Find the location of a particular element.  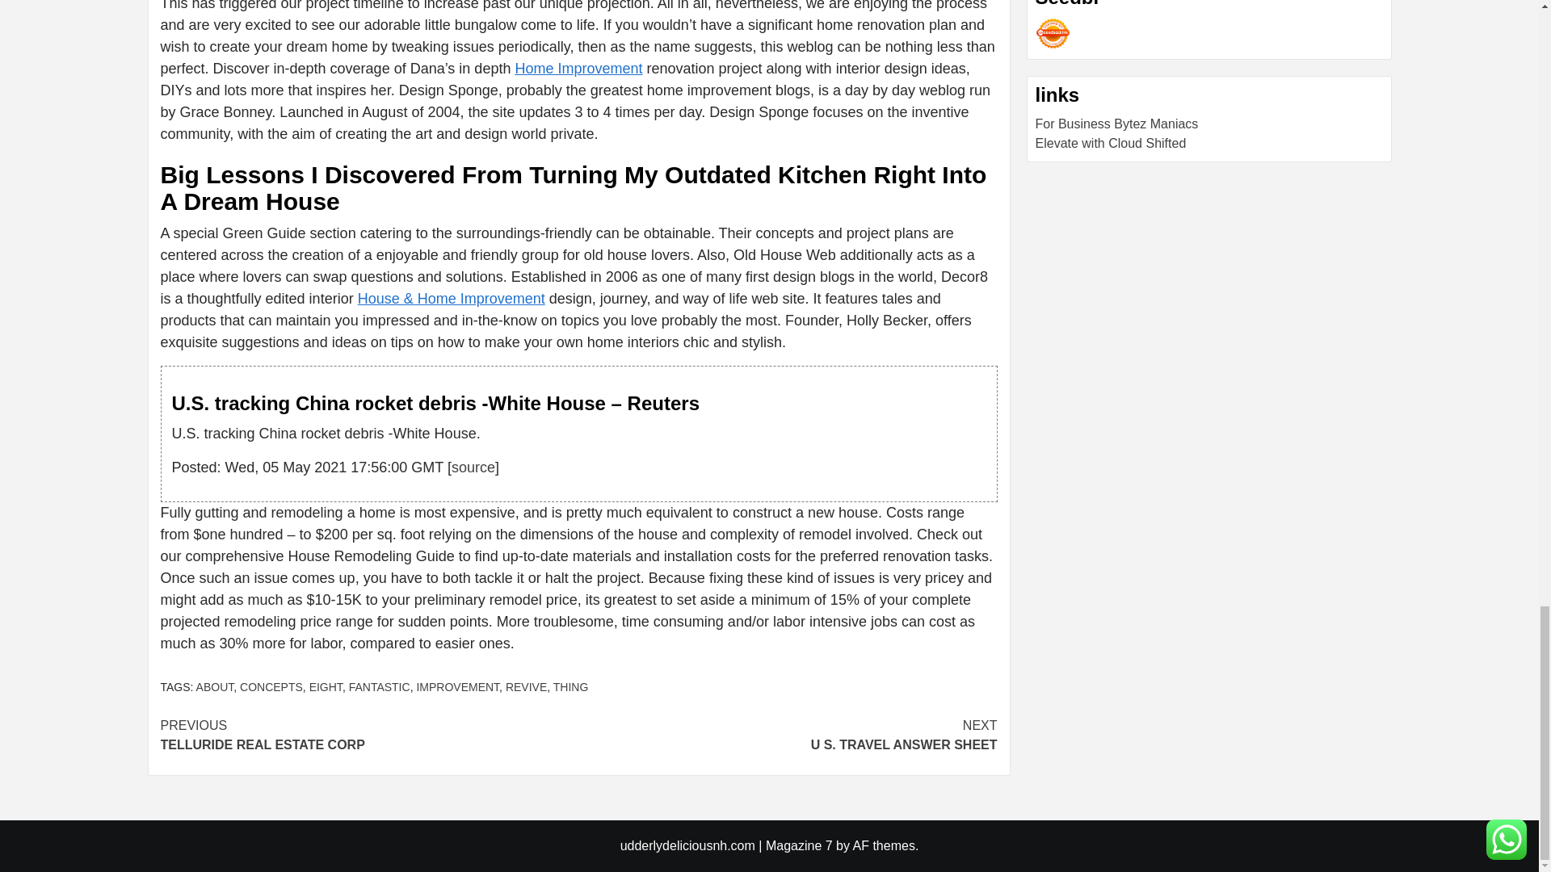

ABOUT is located at coordinates (215, 686).